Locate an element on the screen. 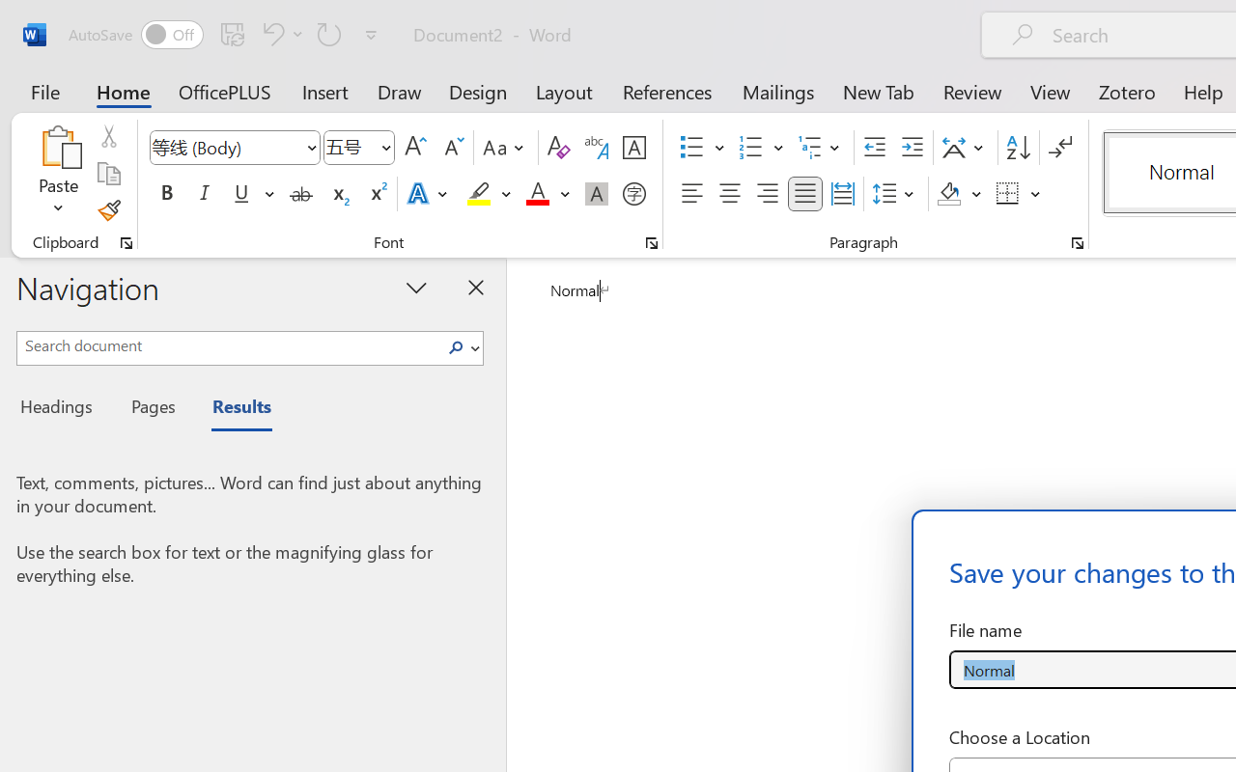 The image size is (1236, 772). Align Left is located at coordinates (691, 194).